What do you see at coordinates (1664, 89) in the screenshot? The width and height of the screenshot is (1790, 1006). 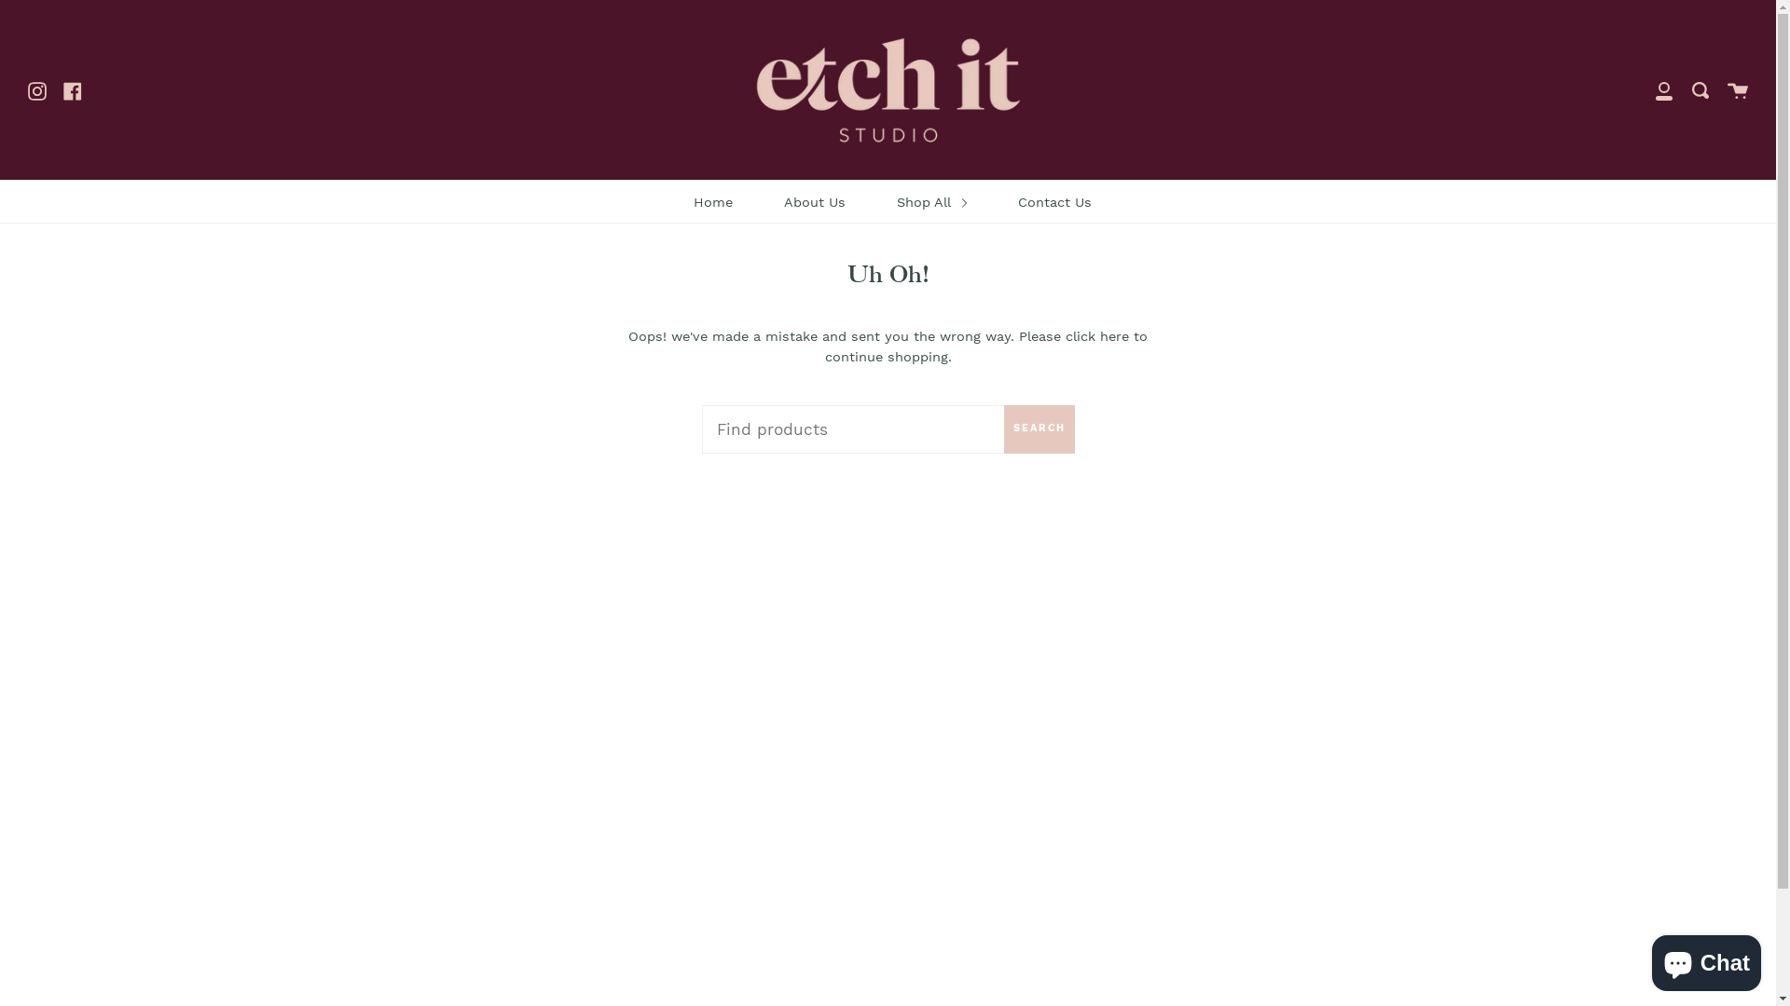 I see `My Account` at bounding box center [1664, 89].